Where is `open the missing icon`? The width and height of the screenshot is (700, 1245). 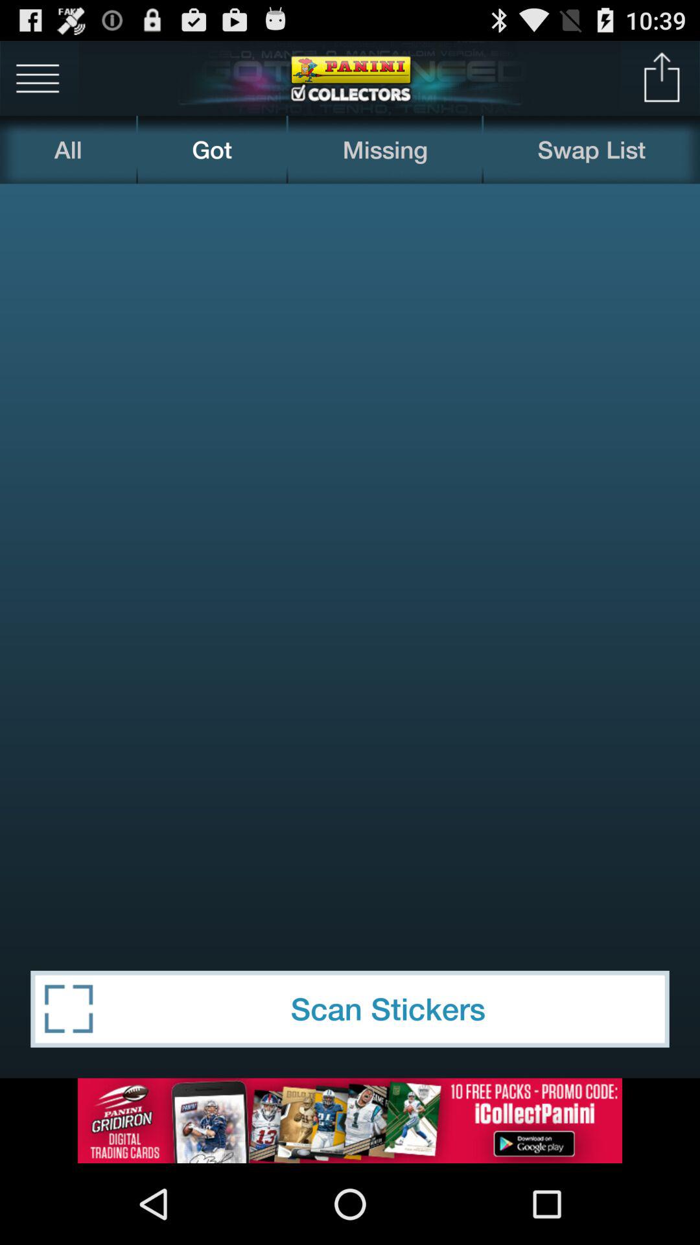
open the missing icon is located at coordinates (385, 149).